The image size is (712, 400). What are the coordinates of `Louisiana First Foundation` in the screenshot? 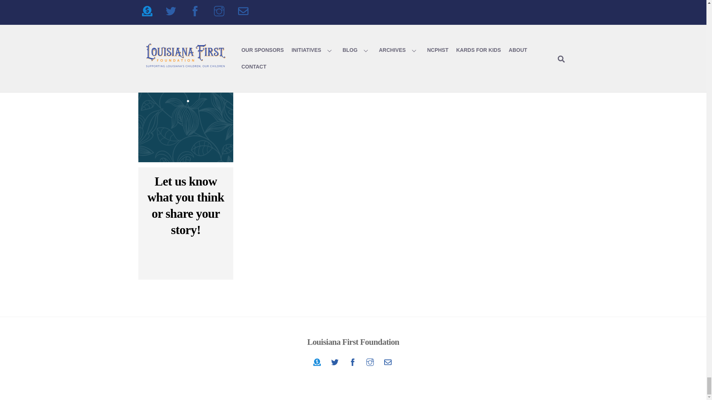 It's located at (353, 362).